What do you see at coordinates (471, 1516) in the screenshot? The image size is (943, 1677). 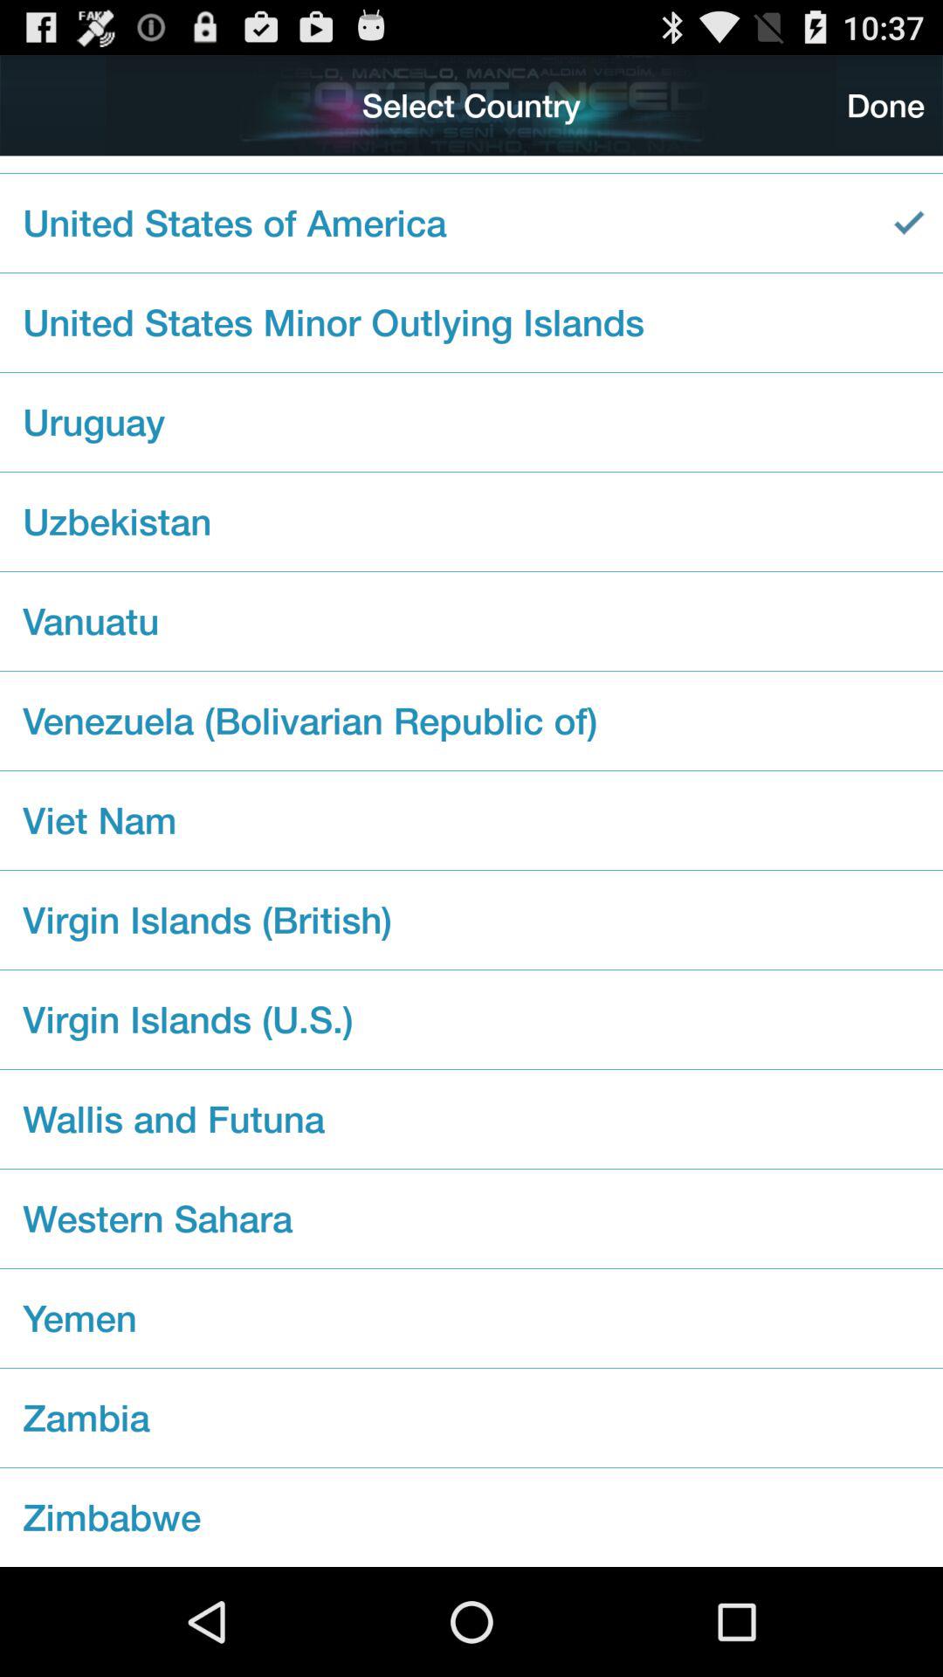 I see `click the checkbox below zambia checkbox` at bounding box center [471, 1516].